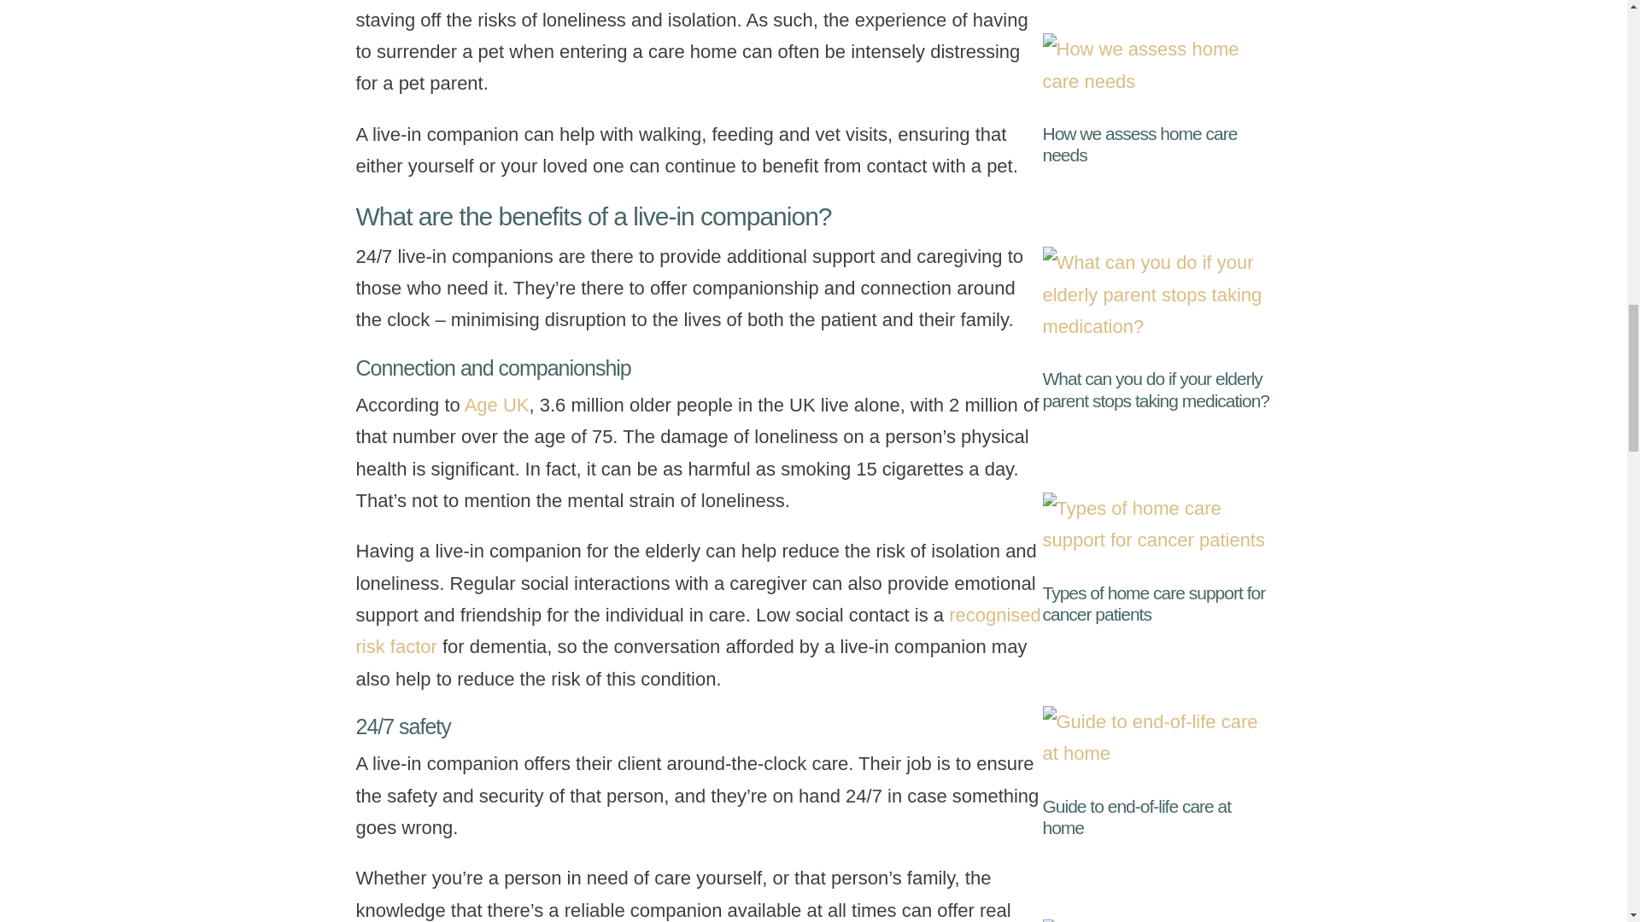 The height and width of the screenshot is (922, 1640). What do you see at coordinates (1136, 816) in the screenshot?
I see `Guide to end-of-life care at home` at bounding box center [1136, 816].